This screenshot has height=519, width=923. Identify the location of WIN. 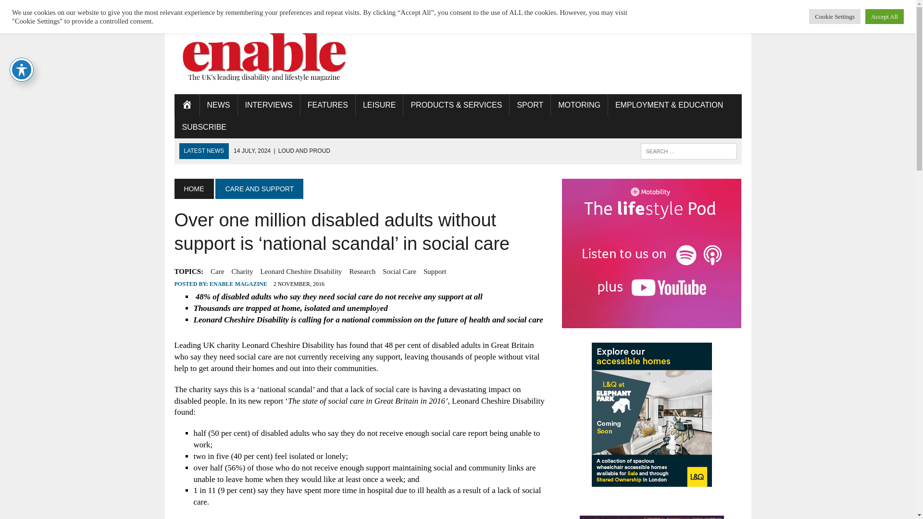
(301, 8).